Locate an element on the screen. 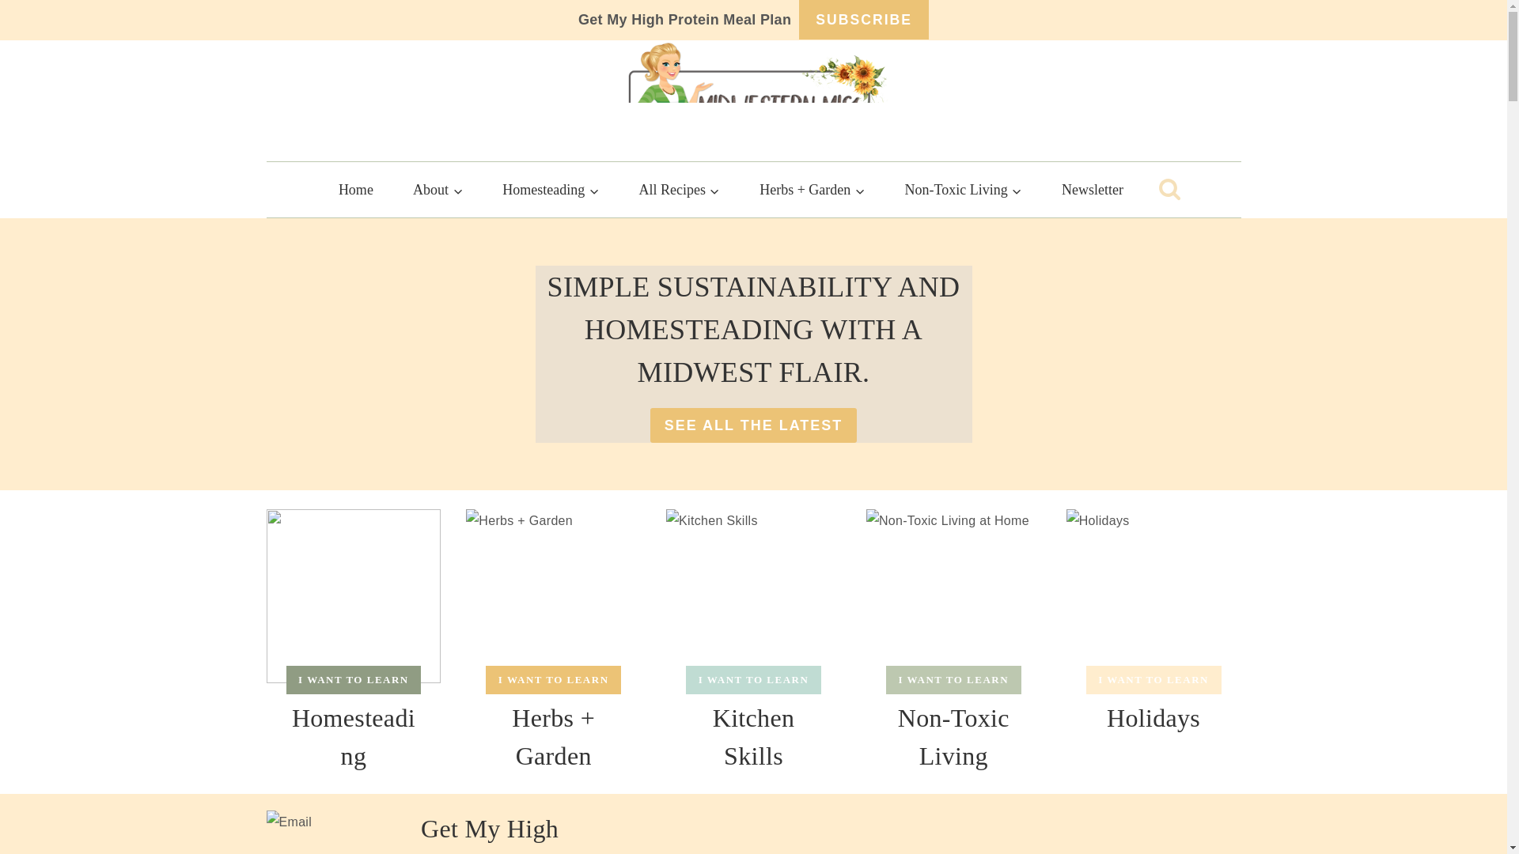 The height and width of the screenshot is (854, 1519). About is located at coordinates (438, 190).